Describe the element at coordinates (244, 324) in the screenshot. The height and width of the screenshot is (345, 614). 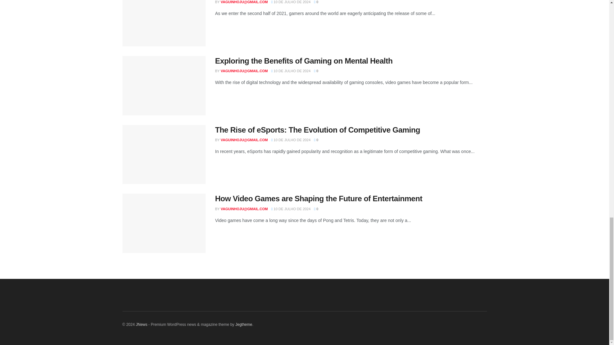
I see `Jegtheme` at that location.